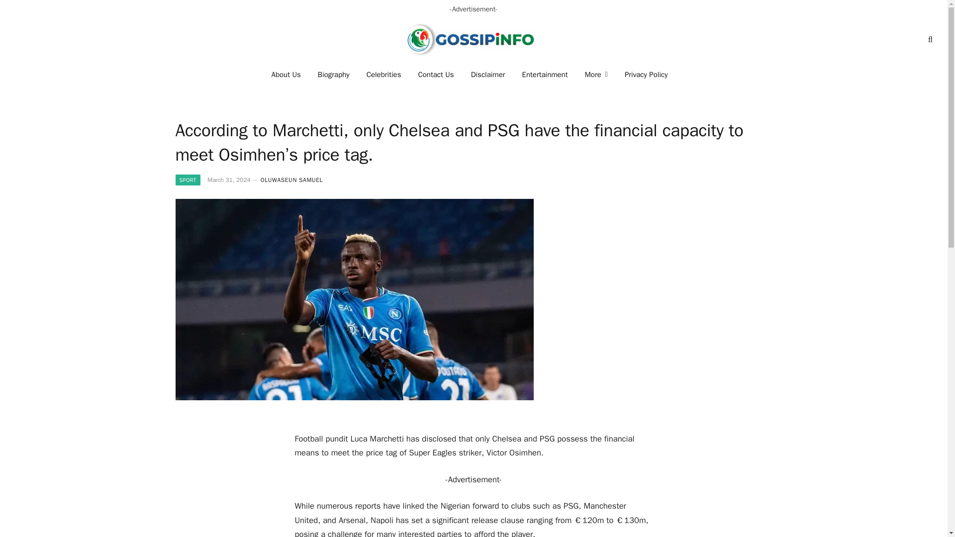 This screenshot has width=955, height=537. I want to click on More, so click(596, 75).